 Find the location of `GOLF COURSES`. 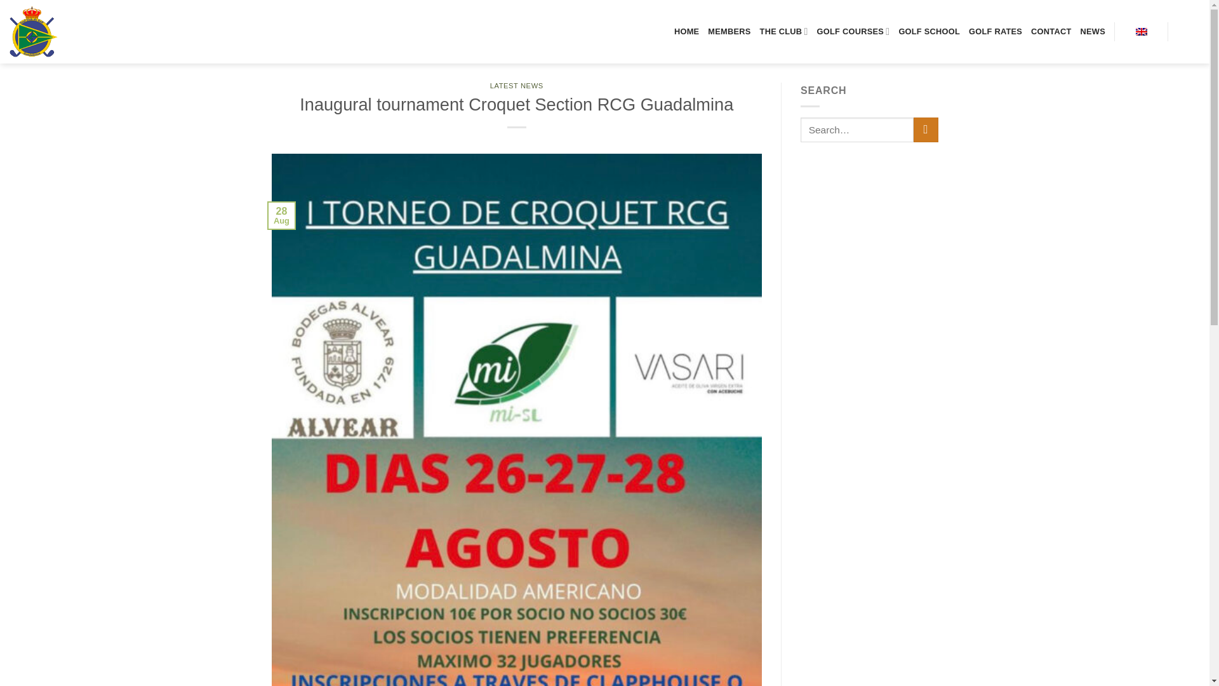

GOLF COURSES is located at coordinates (853, 32).